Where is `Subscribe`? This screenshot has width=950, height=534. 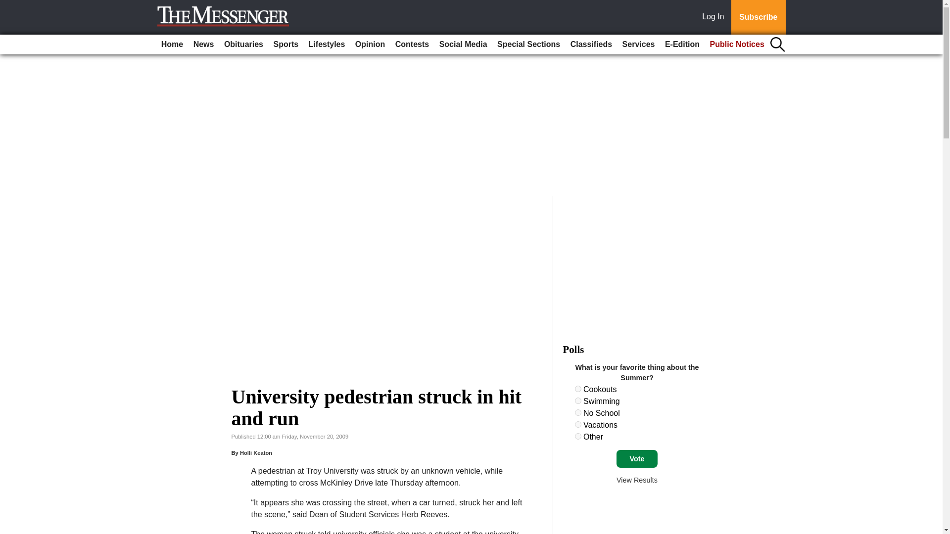
Subscribe is located at coordinates (758, 17).